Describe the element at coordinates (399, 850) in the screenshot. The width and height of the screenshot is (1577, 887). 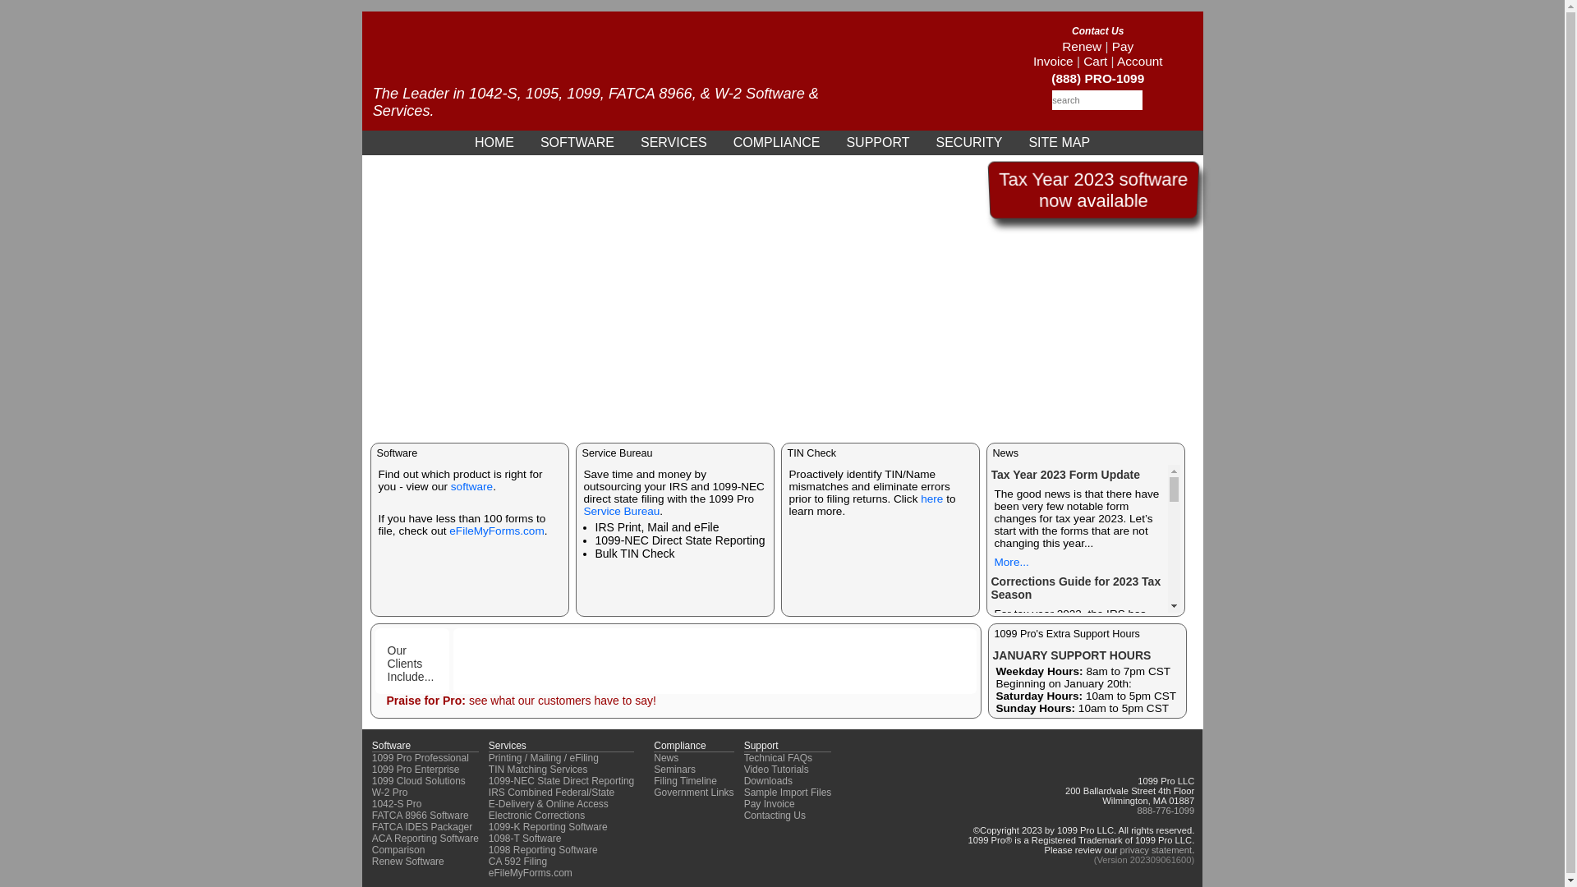
I see `Comparison` at that location.